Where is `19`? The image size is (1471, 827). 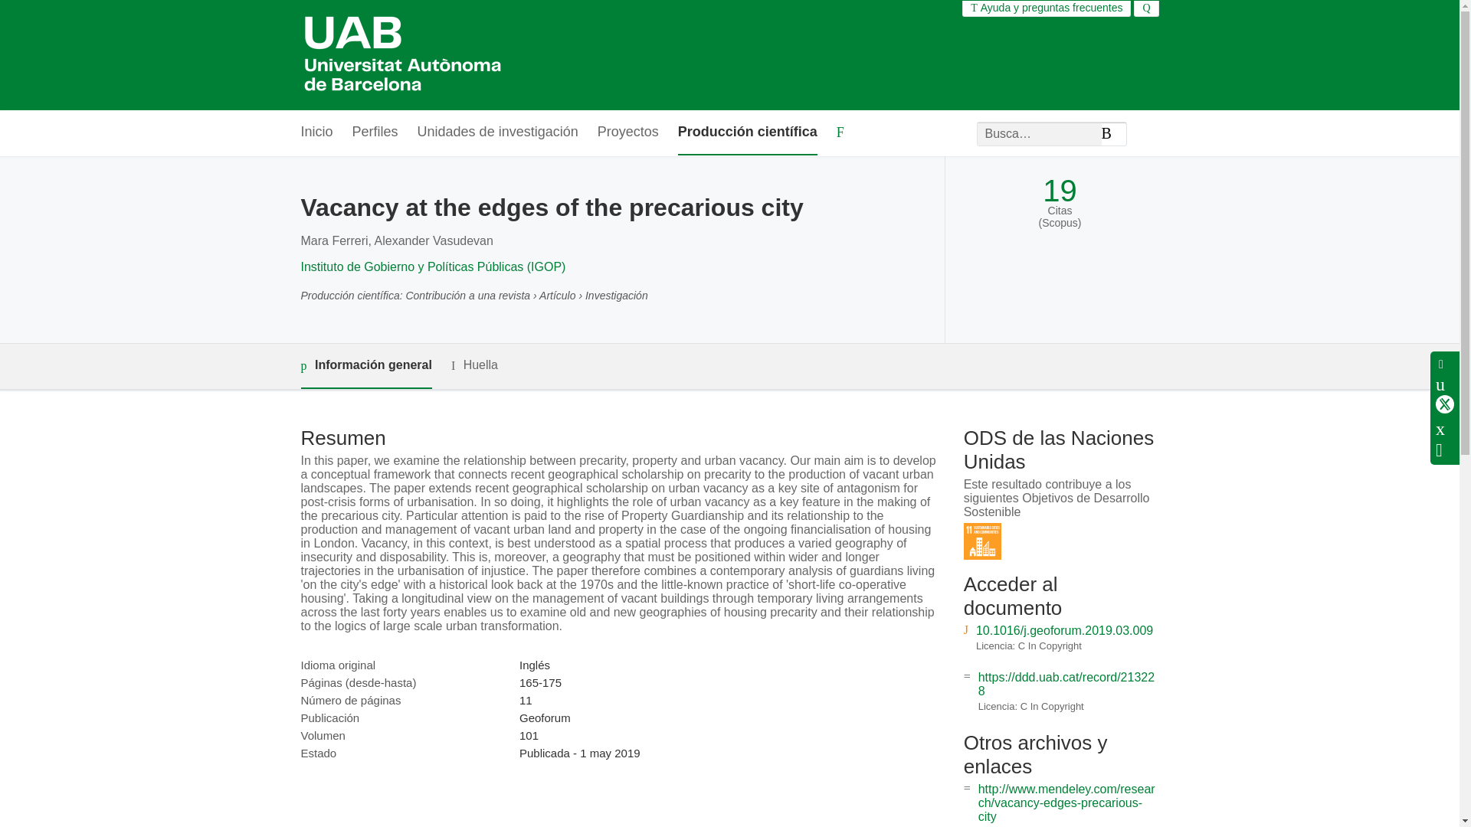 19 is located at coordinates (1060, 191).